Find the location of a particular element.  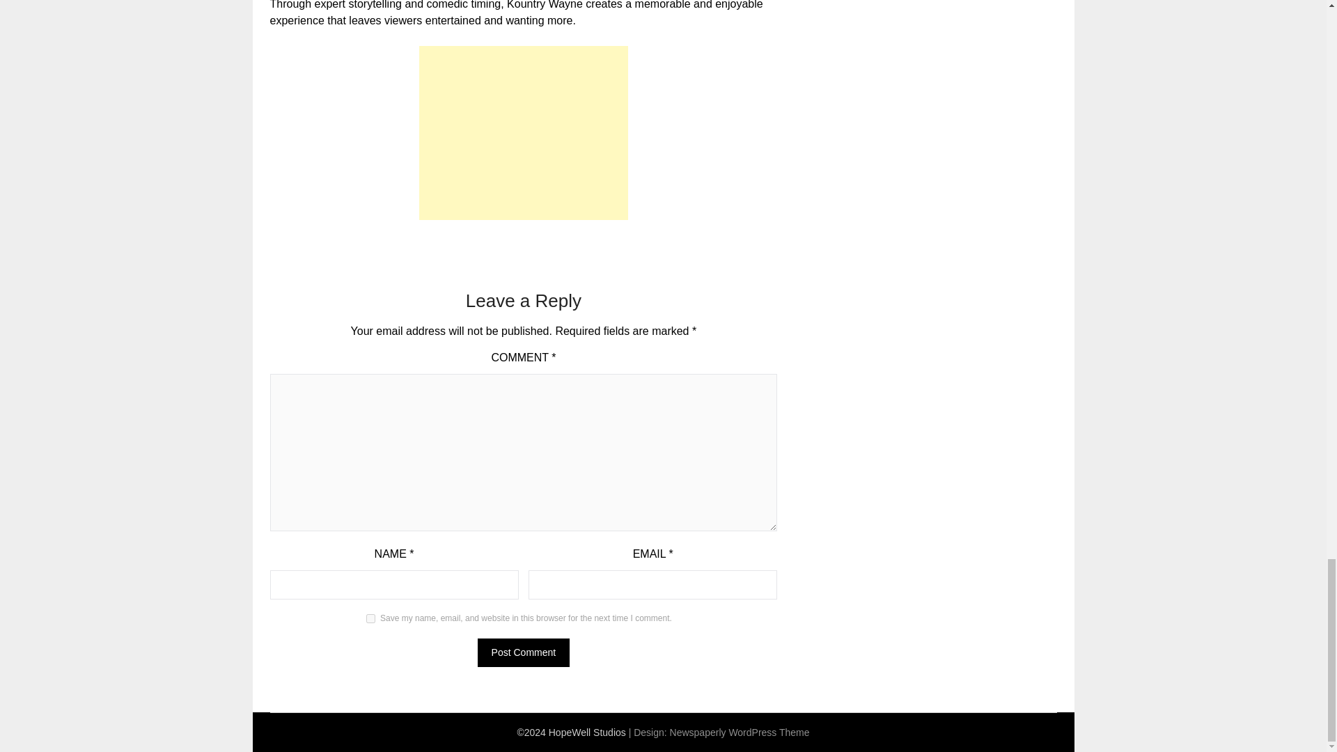

Advertisement is located at coordinates (524, 132).